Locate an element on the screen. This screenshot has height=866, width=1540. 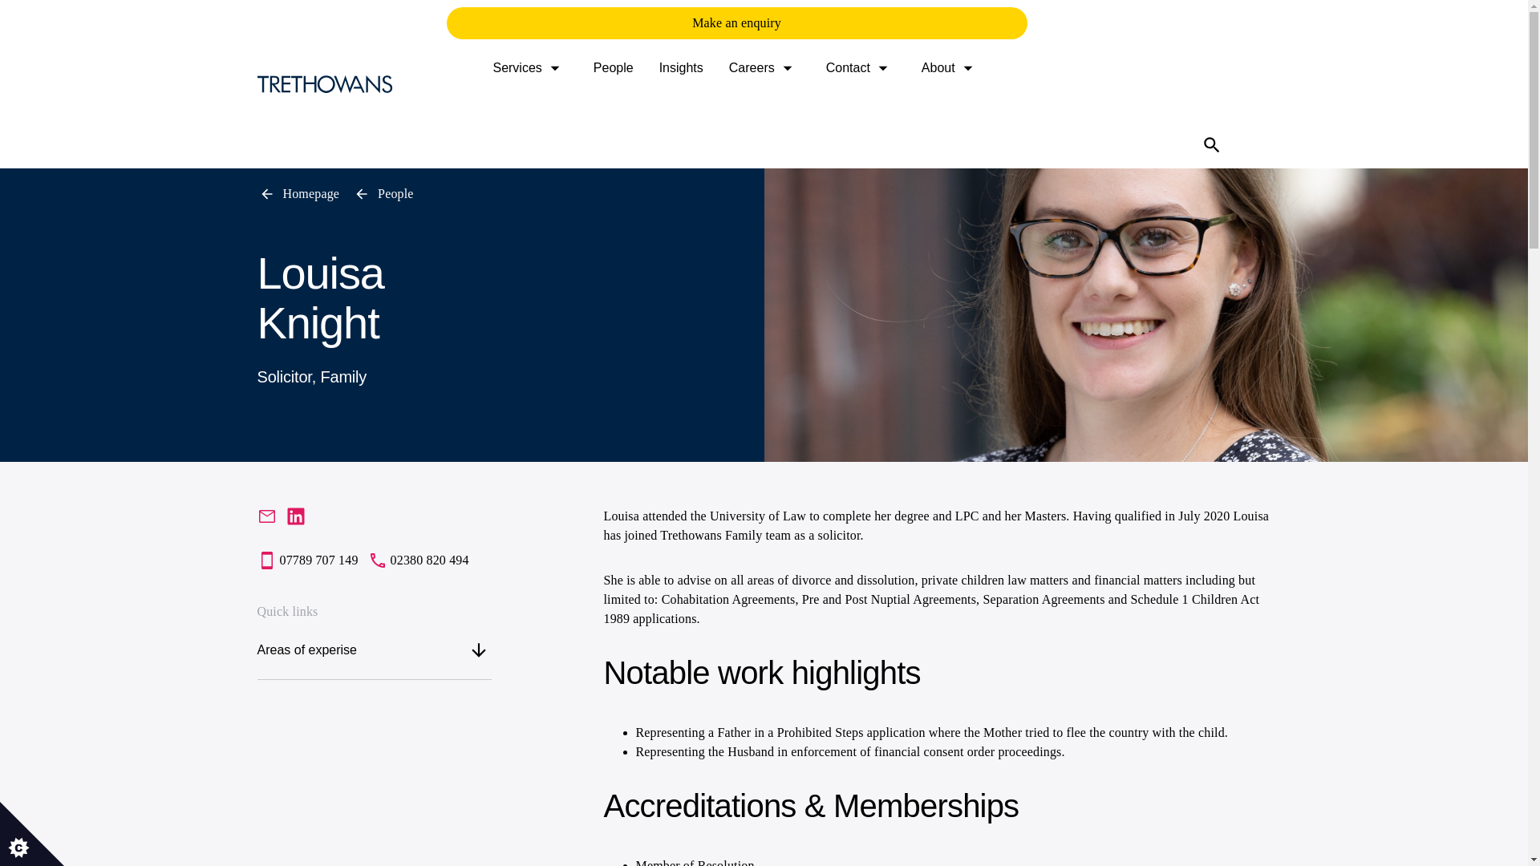
Areas of experise is located at coordinates (374, 649).